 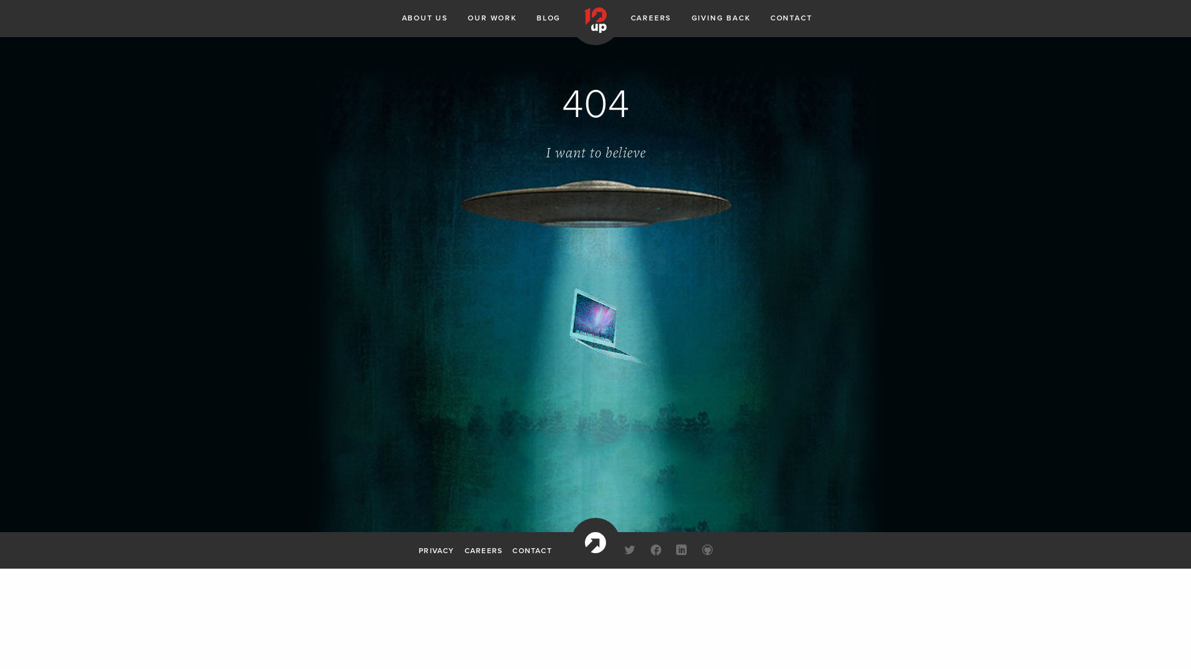 What do you see at coordinates (532, 550) in the screenshot?
I see `CONTACT` at bounding box center [532, 550].